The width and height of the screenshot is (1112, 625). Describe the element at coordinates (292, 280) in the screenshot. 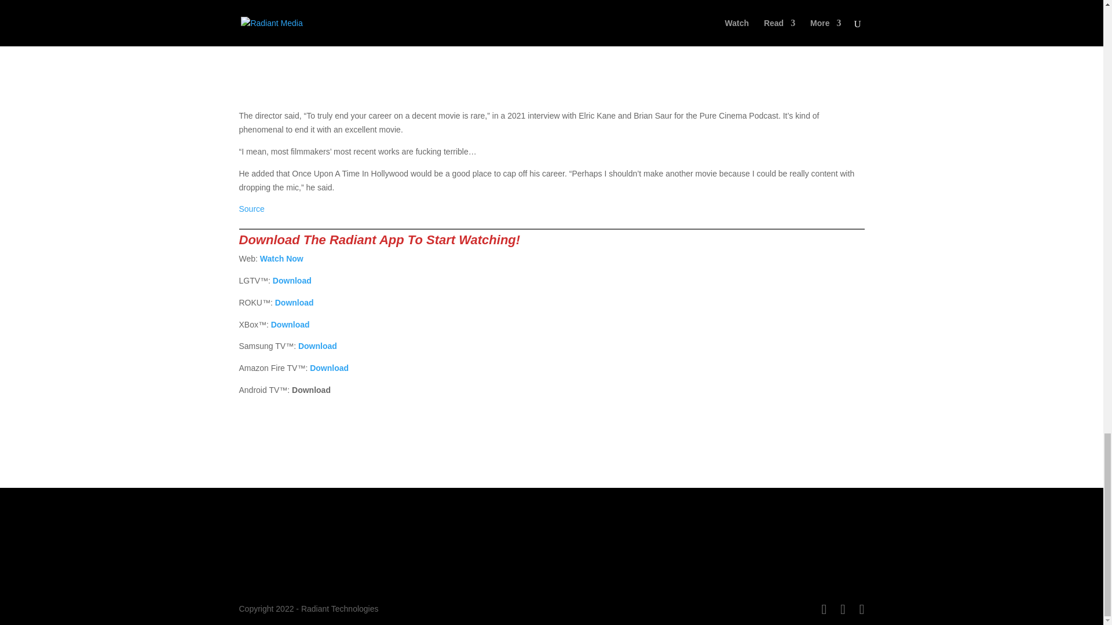

I see `Download` at that location.